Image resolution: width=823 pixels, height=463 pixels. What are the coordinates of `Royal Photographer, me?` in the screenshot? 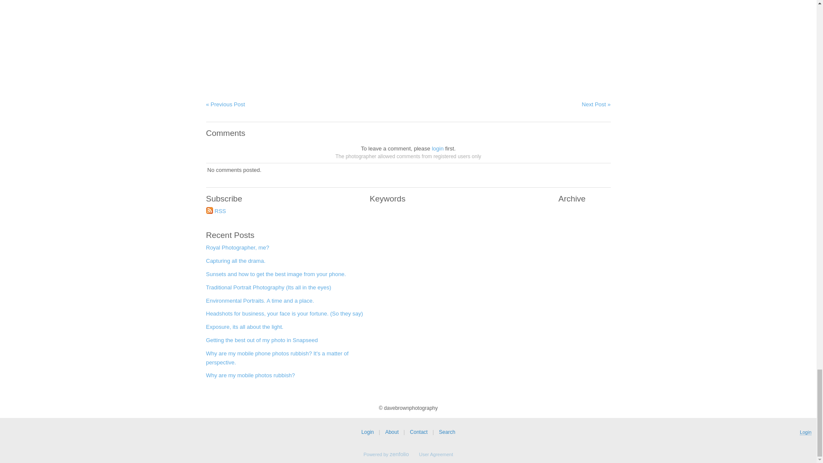 It's located at (284, 250).